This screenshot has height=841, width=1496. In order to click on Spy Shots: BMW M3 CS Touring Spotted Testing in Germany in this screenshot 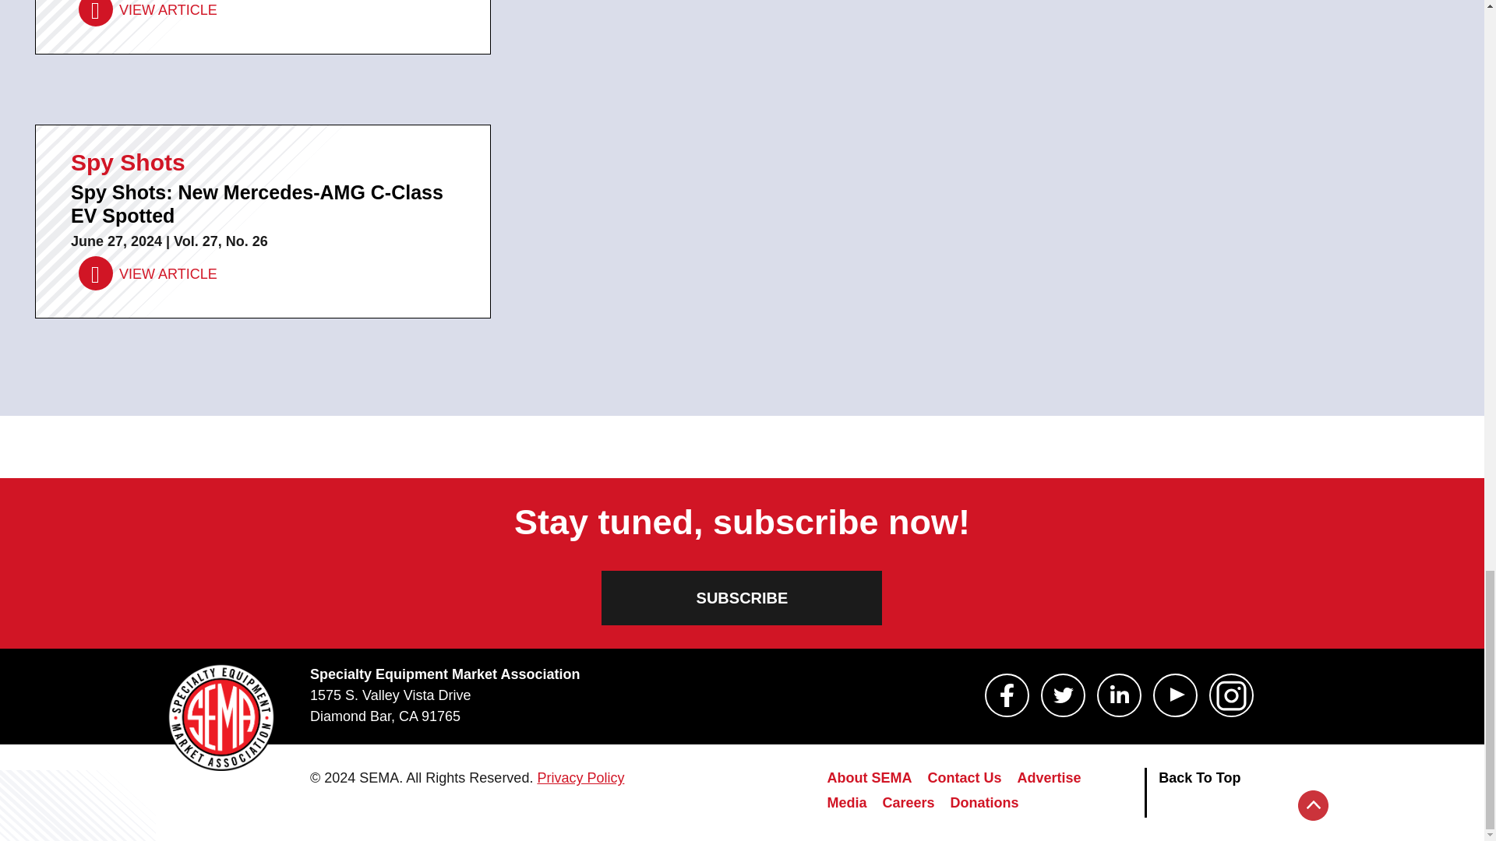, I will do `click(148, 12)`.